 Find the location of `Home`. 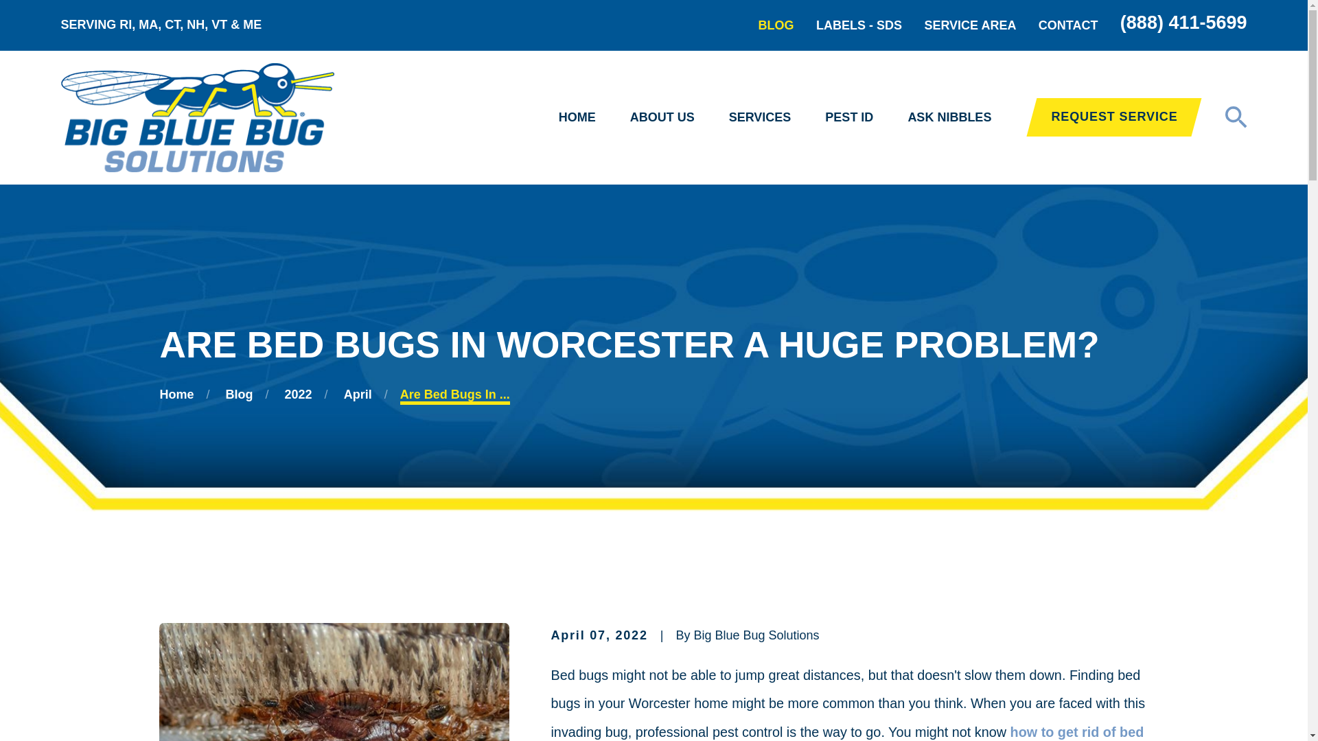

Home is located at coordinates (196, 117).